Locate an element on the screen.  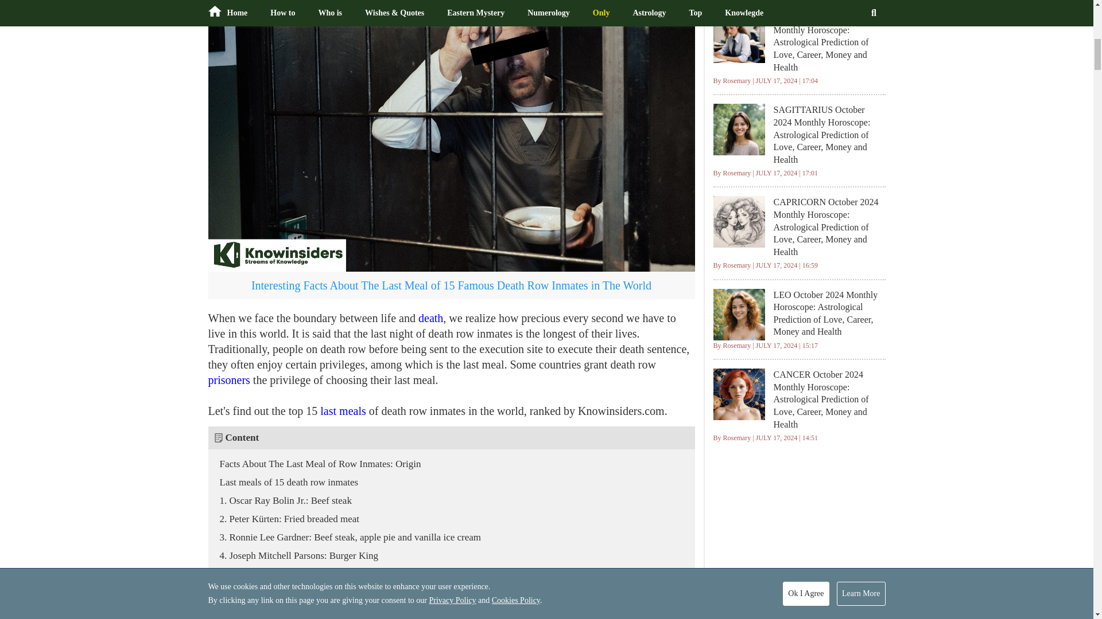
death is located at coordinates (430, 318).